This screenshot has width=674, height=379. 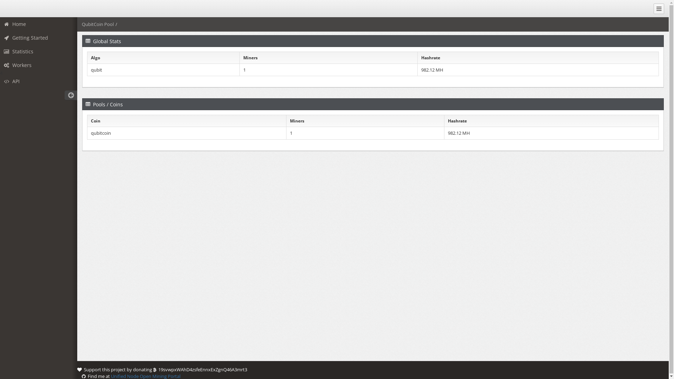 What do you see at coordinates (39, 65) in the screenshot?
I see `Workers` at bounding box center [39, 65].